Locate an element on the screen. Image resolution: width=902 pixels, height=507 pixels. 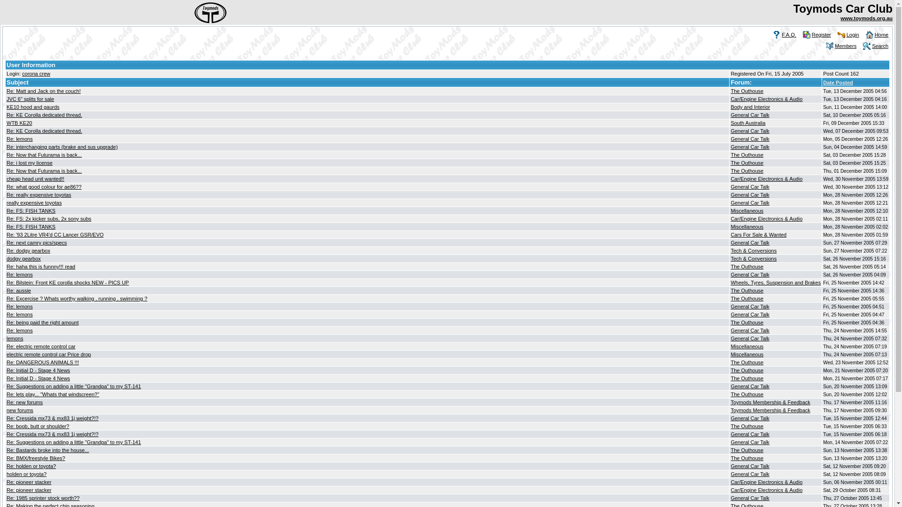
cheap head unit wanted!! is located at coordinates (36, 179).